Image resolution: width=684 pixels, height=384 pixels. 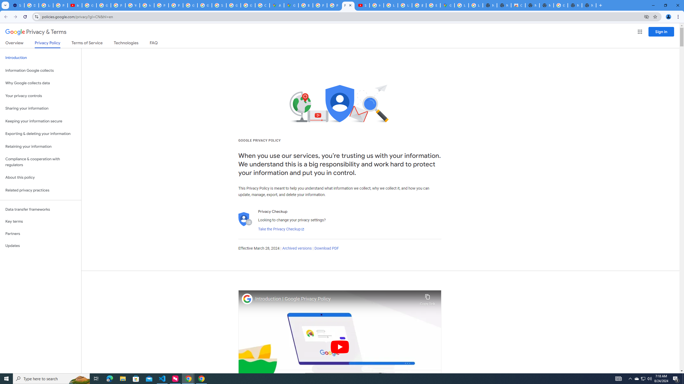 I want to click on About this policy, so click(x=41, y=178).